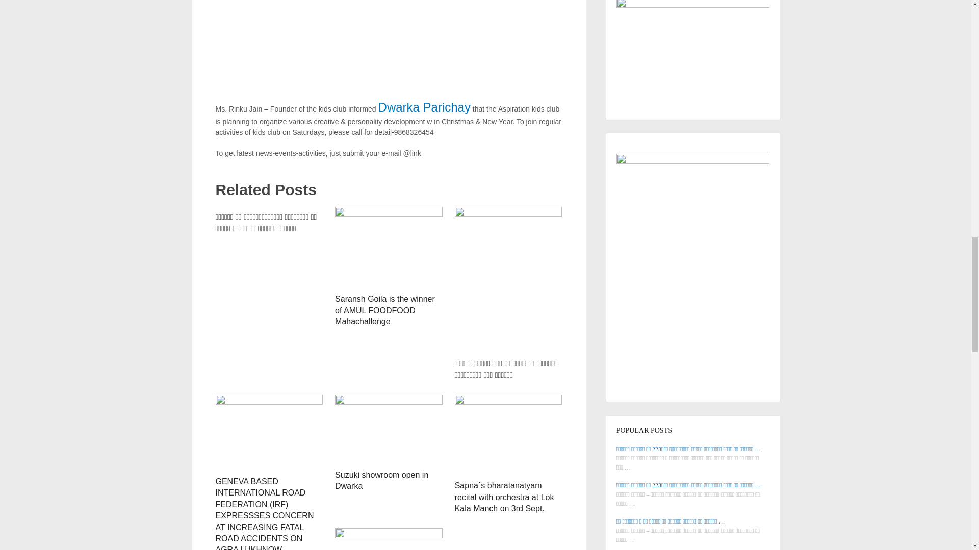 This screenshot has width=979, height=550. I want to click on Saransh Goila is the winner of AMUL FOODFOOD Mahachallenge, so click(384, 310).